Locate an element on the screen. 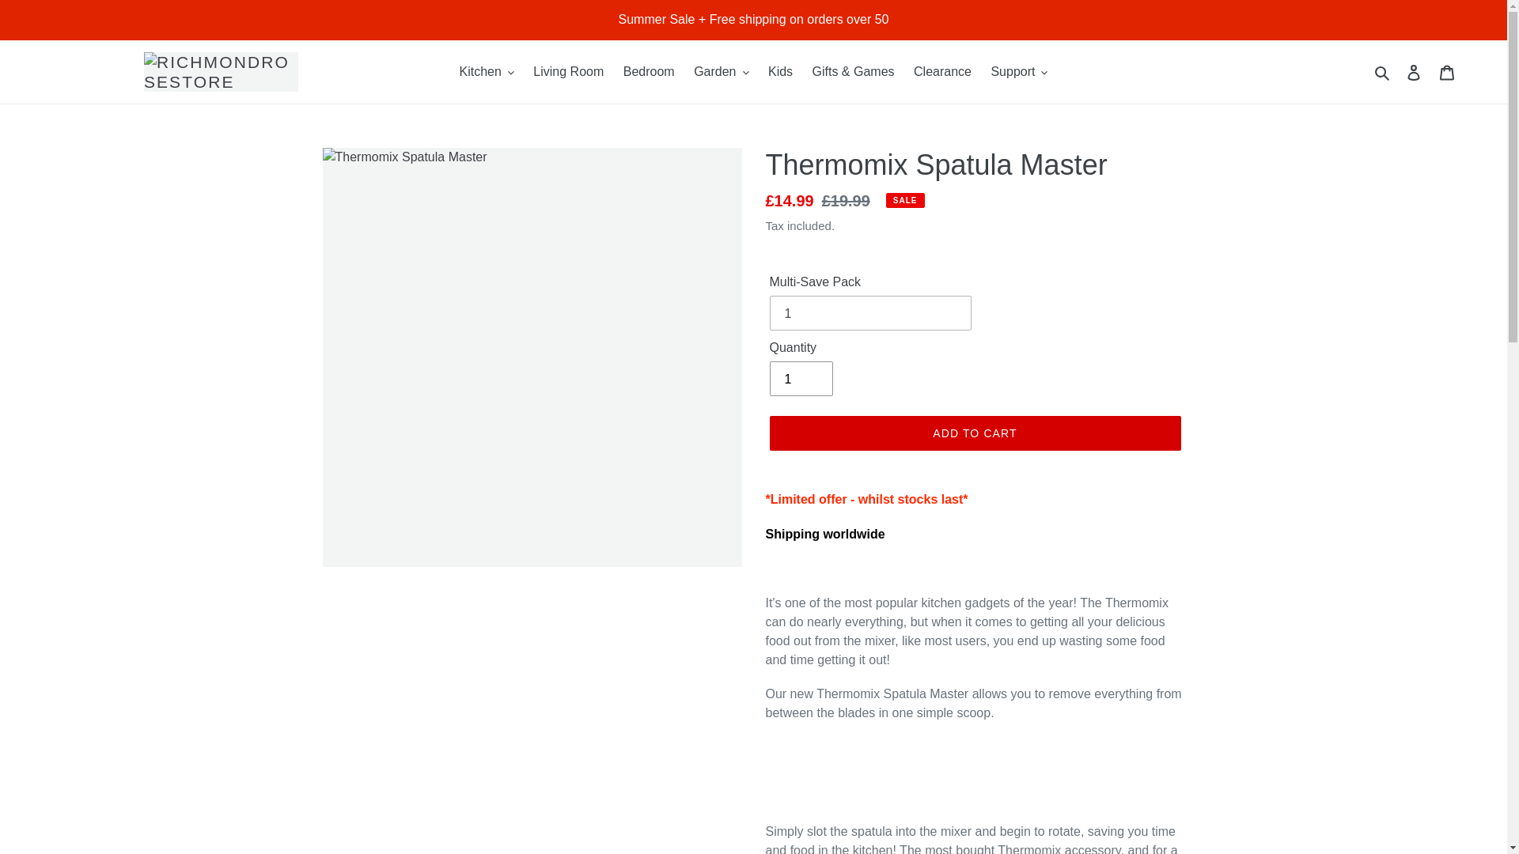 The image size is (1519, 854). Kids is located at coordinates (780, 71).